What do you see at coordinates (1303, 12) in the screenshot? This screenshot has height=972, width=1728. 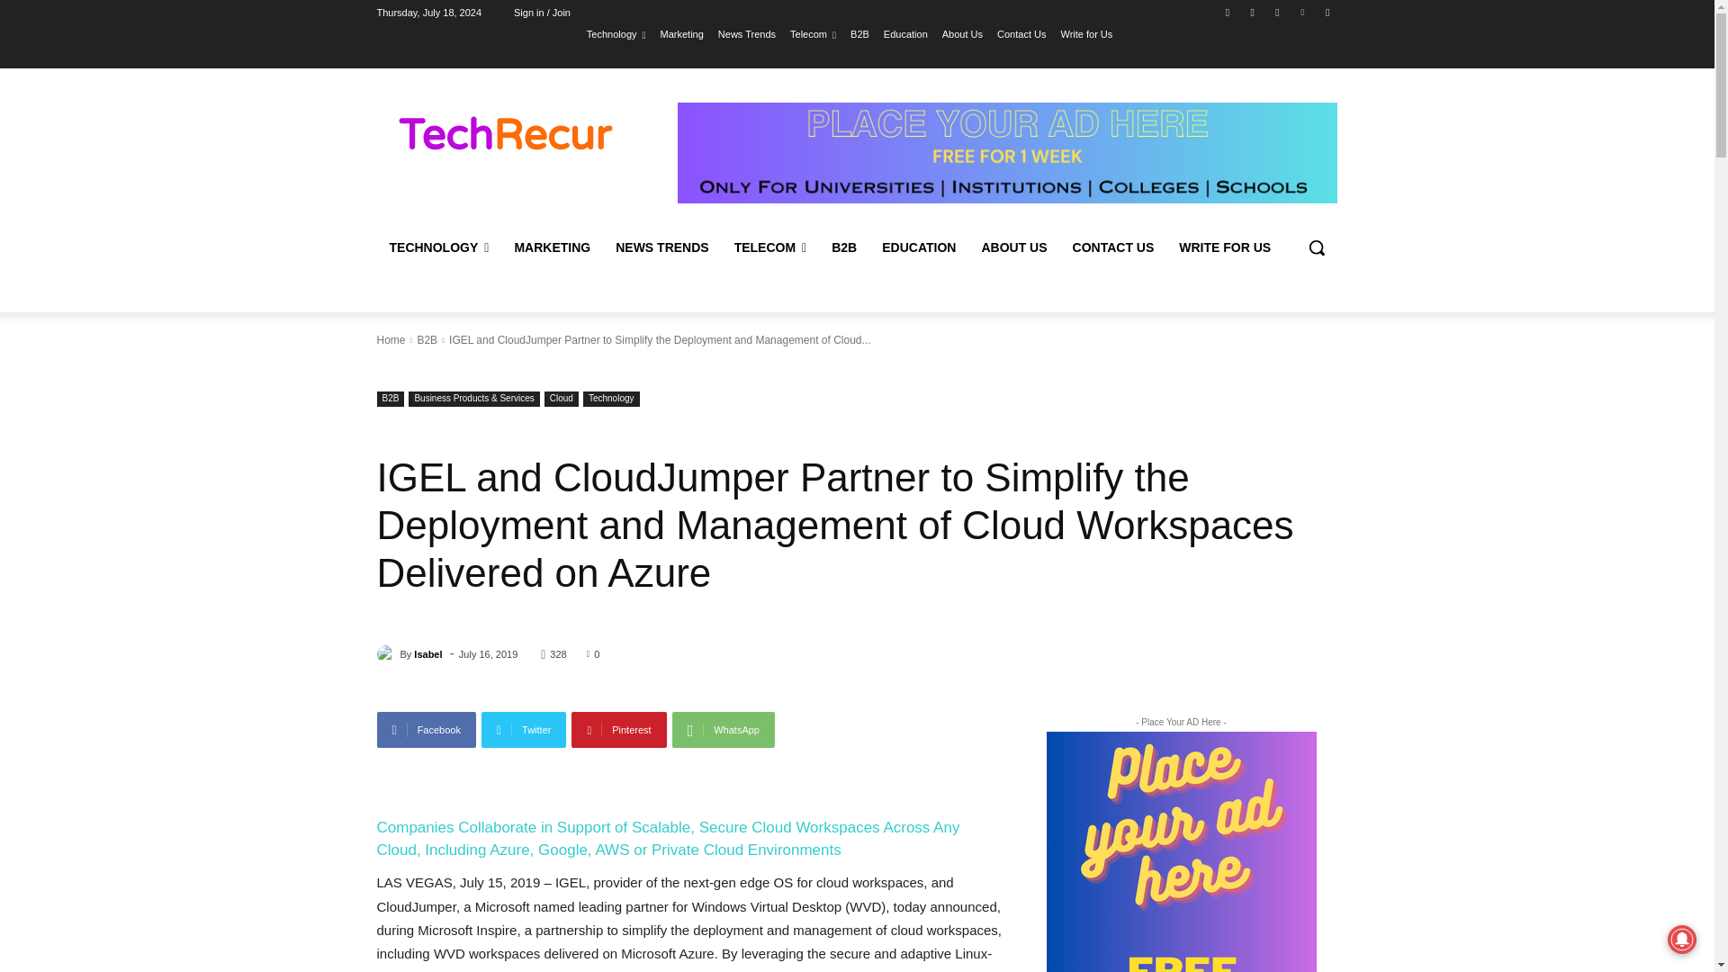 I see `Vimeo` at bounding box center [1303, 12].